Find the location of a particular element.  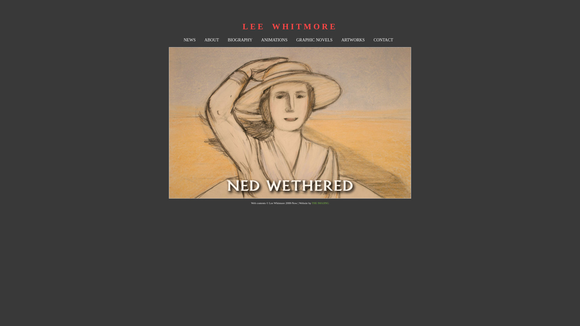

ANIMATIONS is located at coordinates (274, 40).